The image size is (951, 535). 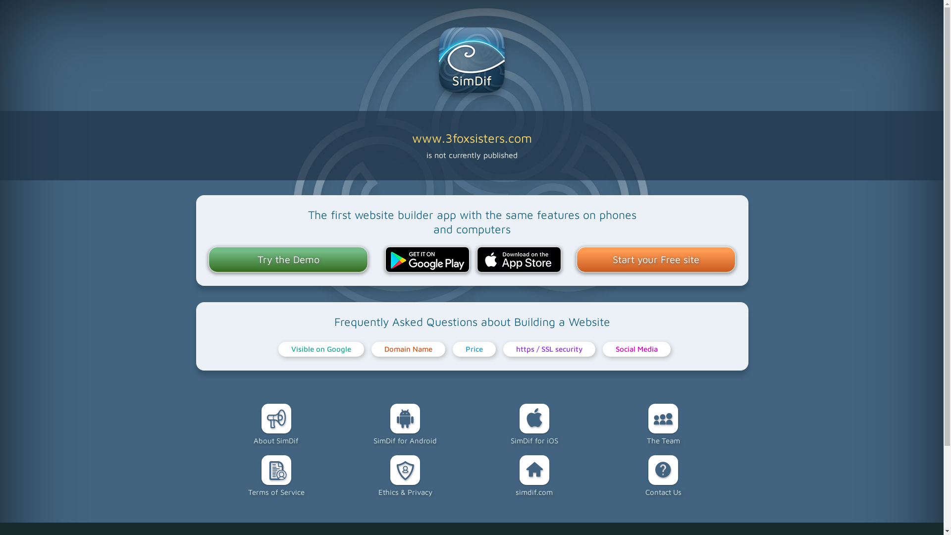 What do you see at coordinates (534, 476) in the screenshot?
I see `simdif.com` at bounding box center [534, 476].